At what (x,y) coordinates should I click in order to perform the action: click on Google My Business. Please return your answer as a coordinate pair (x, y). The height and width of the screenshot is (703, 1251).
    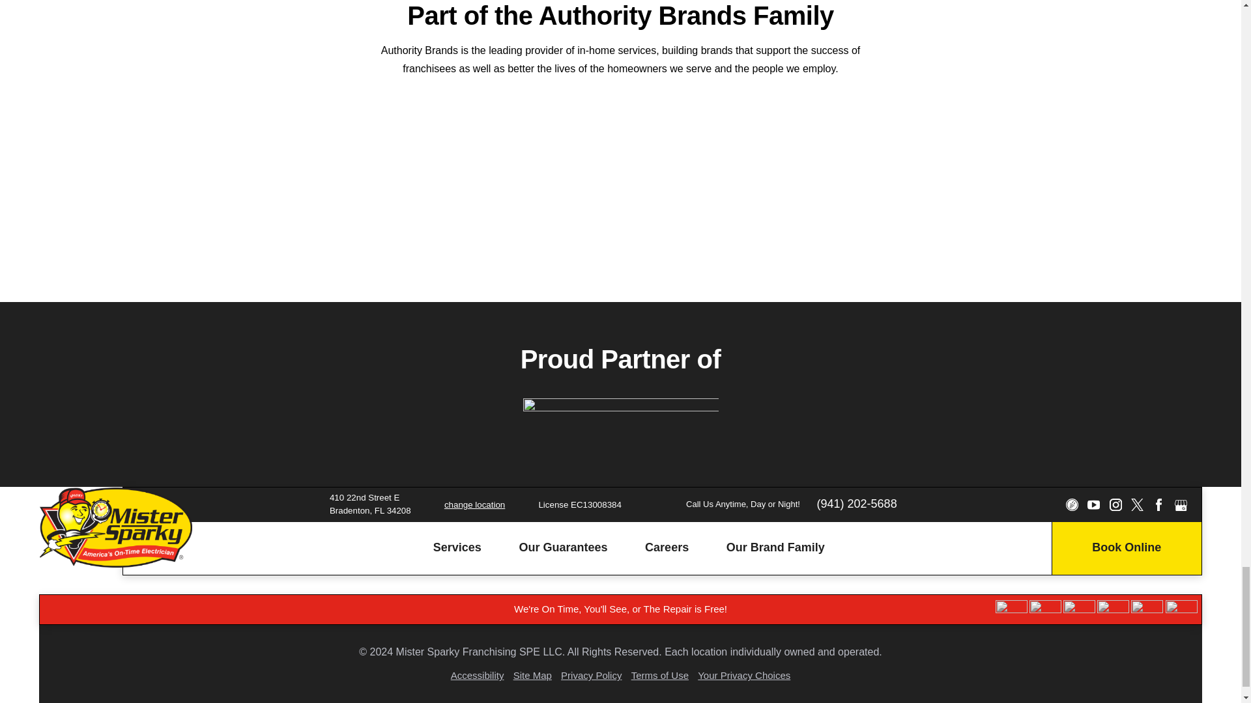
    Looking at the image, I should click on (1181, 504).